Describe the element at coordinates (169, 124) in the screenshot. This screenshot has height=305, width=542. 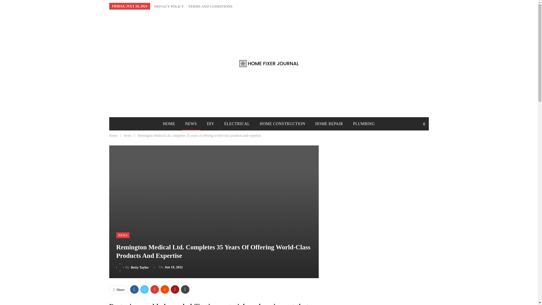
I see `HOME` at that location.